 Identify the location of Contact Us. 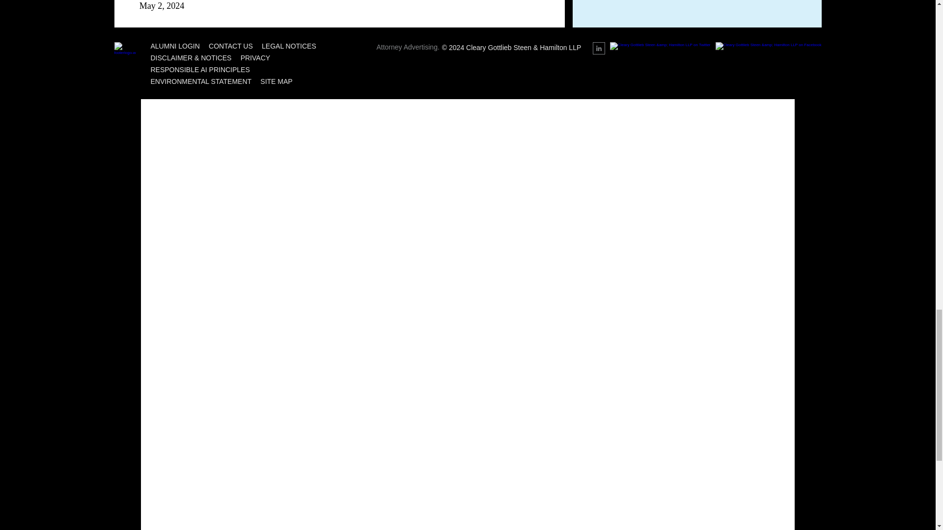
(230, 46).